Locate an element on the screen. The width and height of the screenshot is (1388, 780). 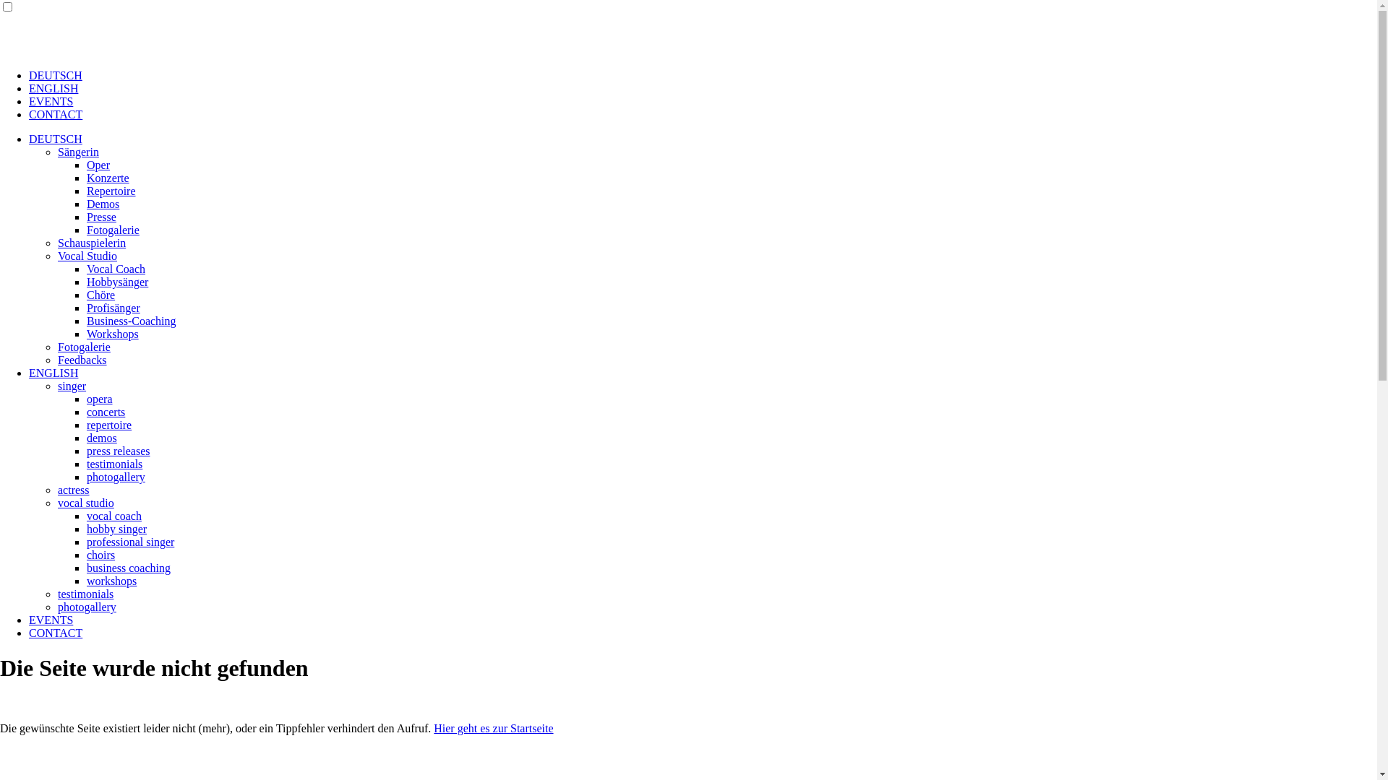
ENGLISH is located at coordinates (53, 373).